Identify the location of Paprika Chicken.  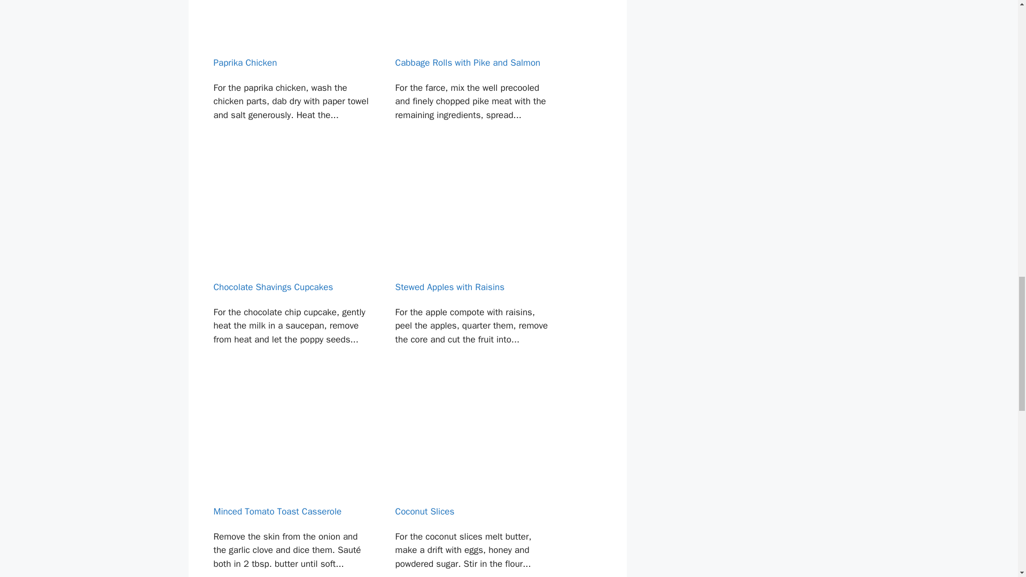
(292, 79).